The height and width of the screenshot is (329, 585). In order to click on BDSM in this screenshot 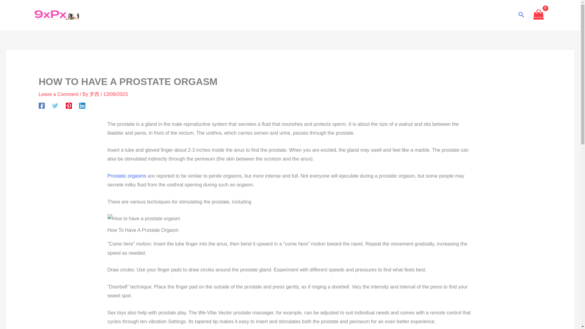, I will do `click(359, 15)`.